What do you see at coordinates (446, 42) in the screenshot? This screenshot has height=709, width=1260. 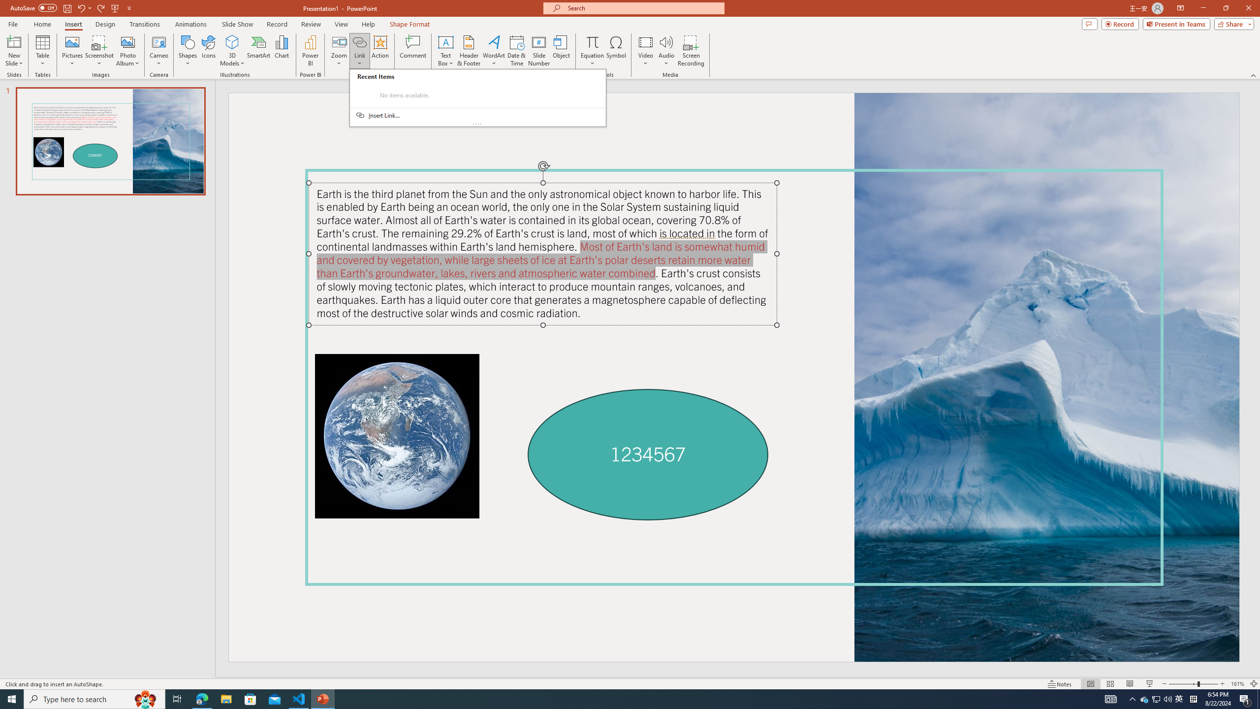 I see `Draw Horizontal Text Box` at bounding box center [446, 42].